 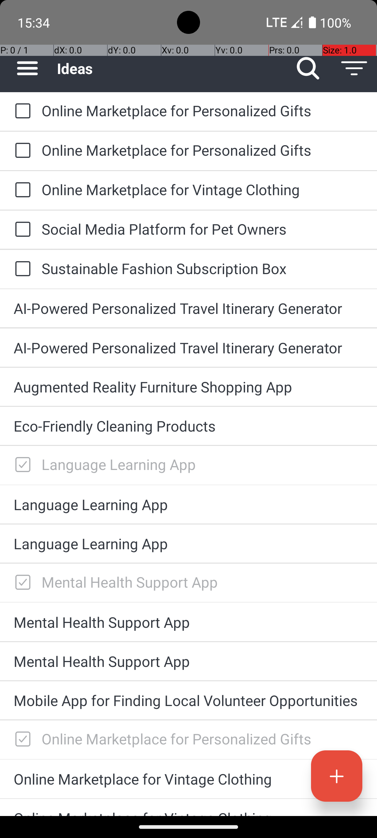 What do you see at coordinates (21, 112) in the screenshot?
I see `to-do: Online Marketplace for Personalized Gifts` at bounding box center [21, 112].